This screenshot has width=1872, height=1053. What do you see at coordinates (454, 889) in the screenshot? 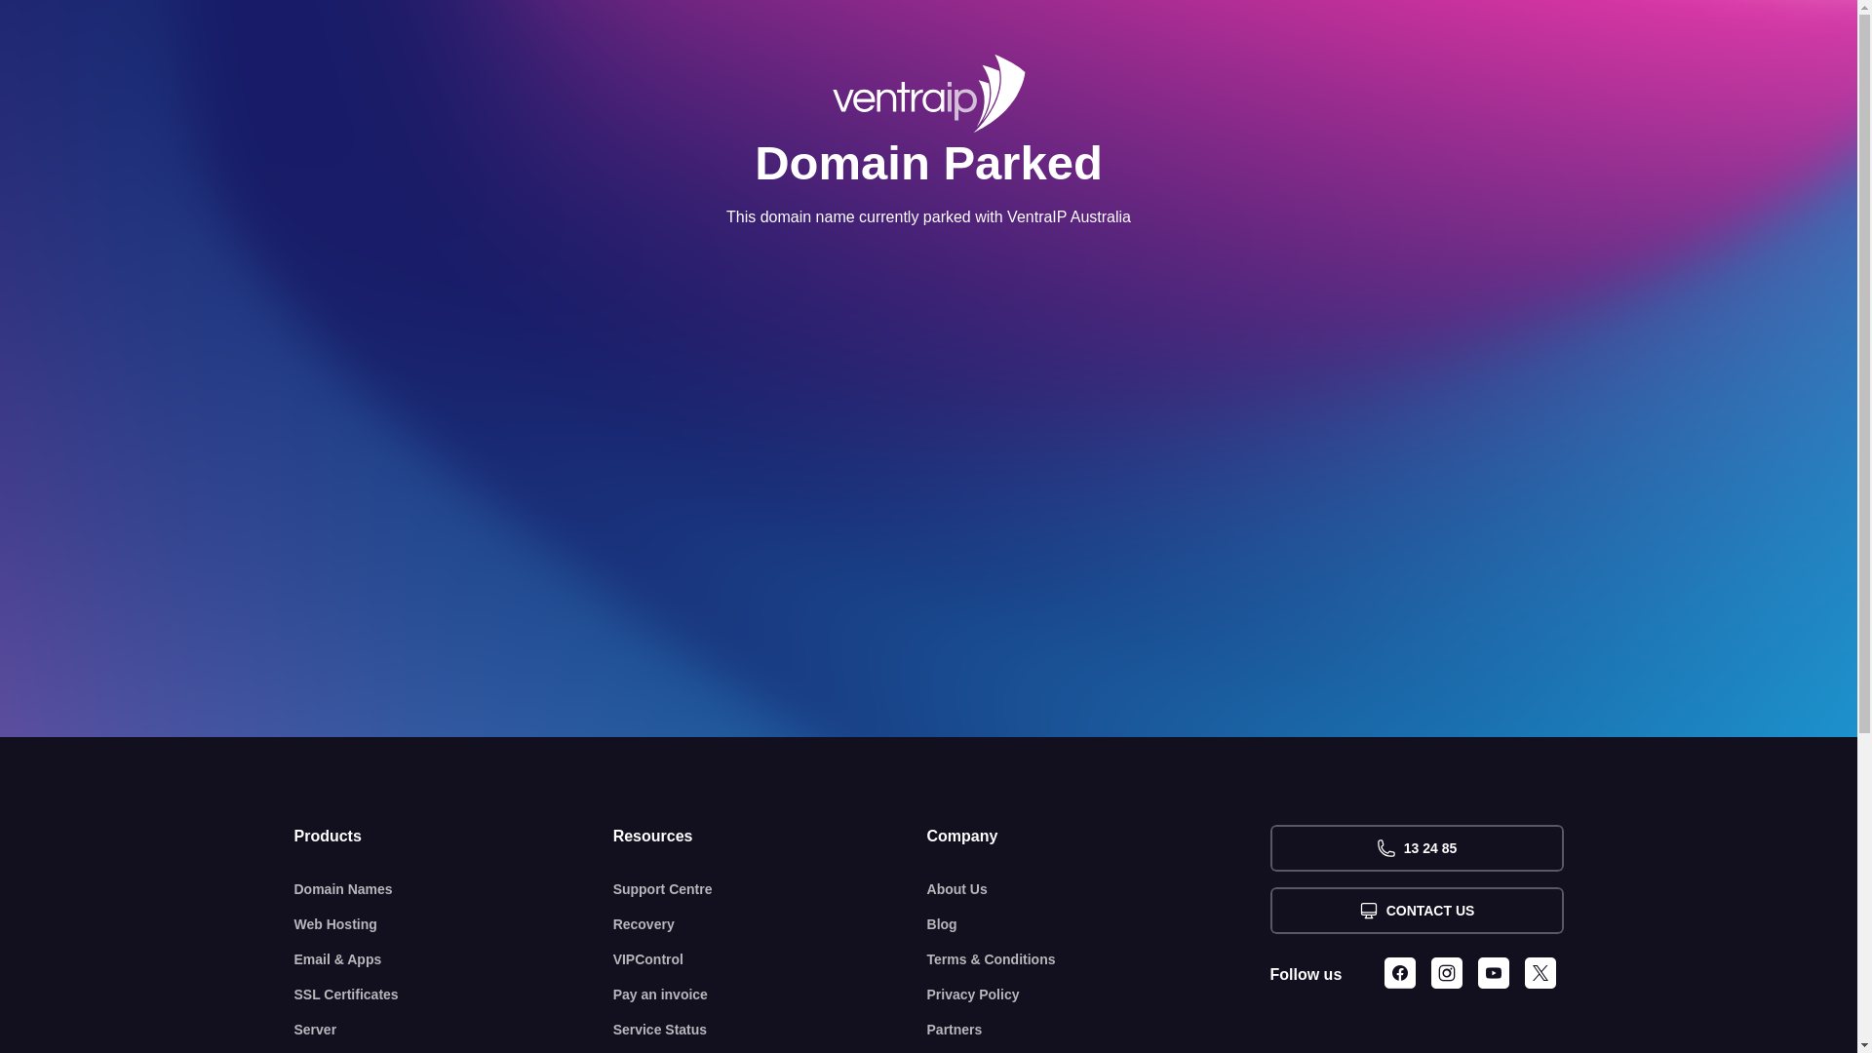
I see `Domain Names` at bounding box center [454, 889].